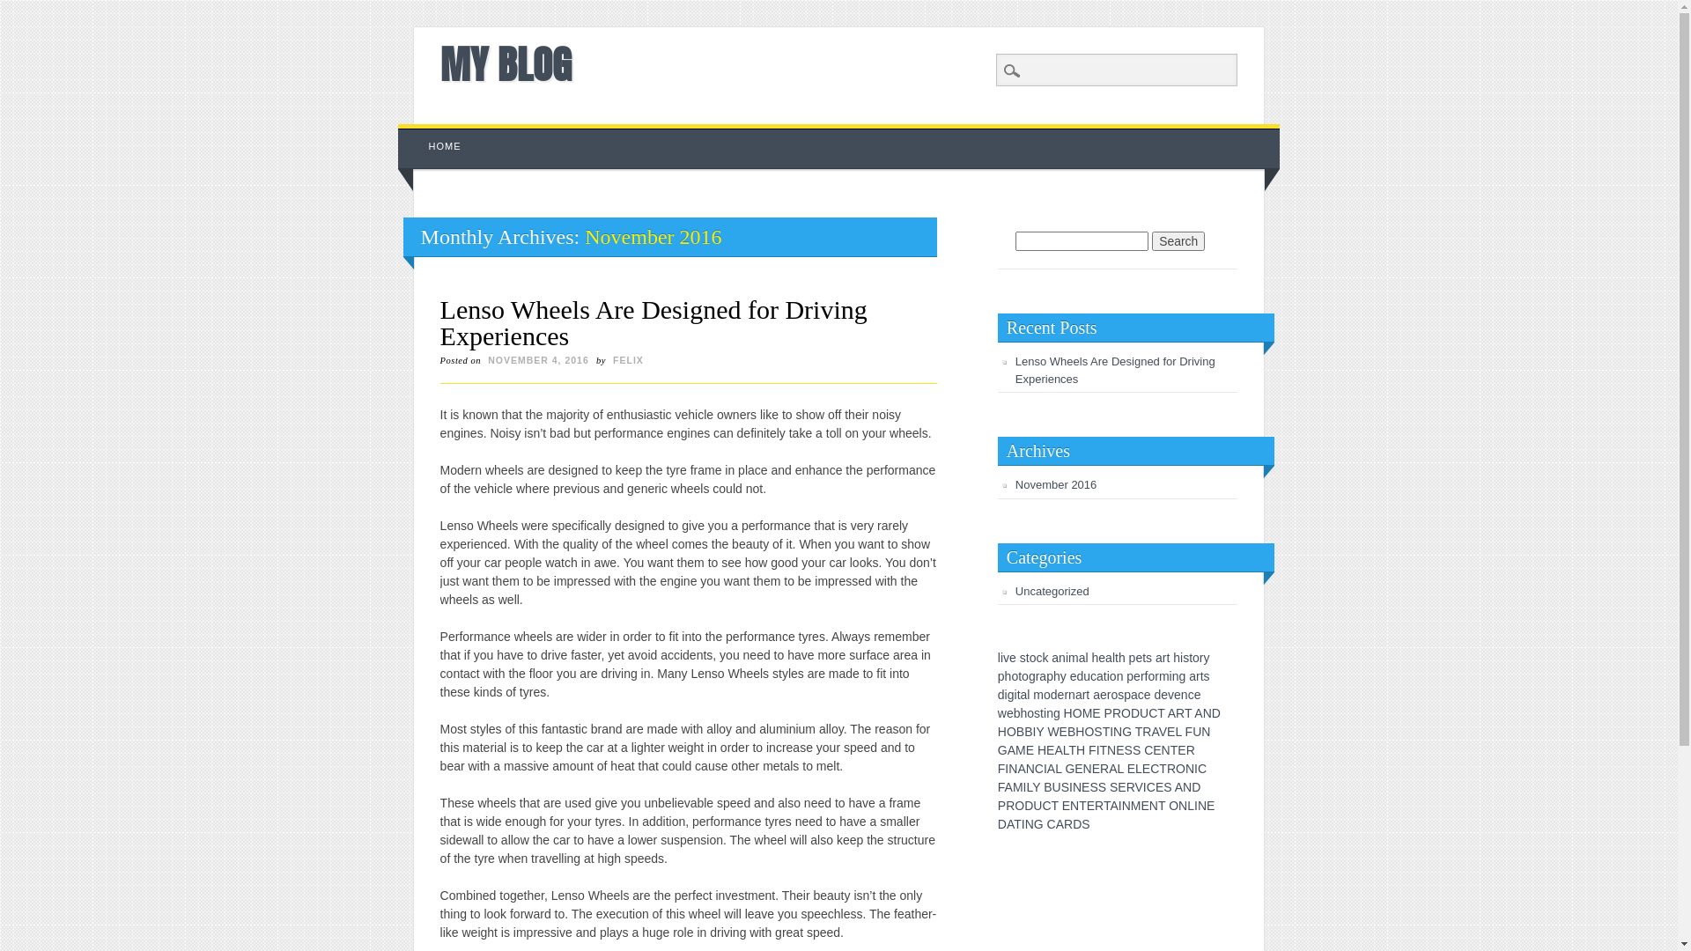  Describe the element at coordinates (1025, 787) in the screenshot. I see `I` at that location.